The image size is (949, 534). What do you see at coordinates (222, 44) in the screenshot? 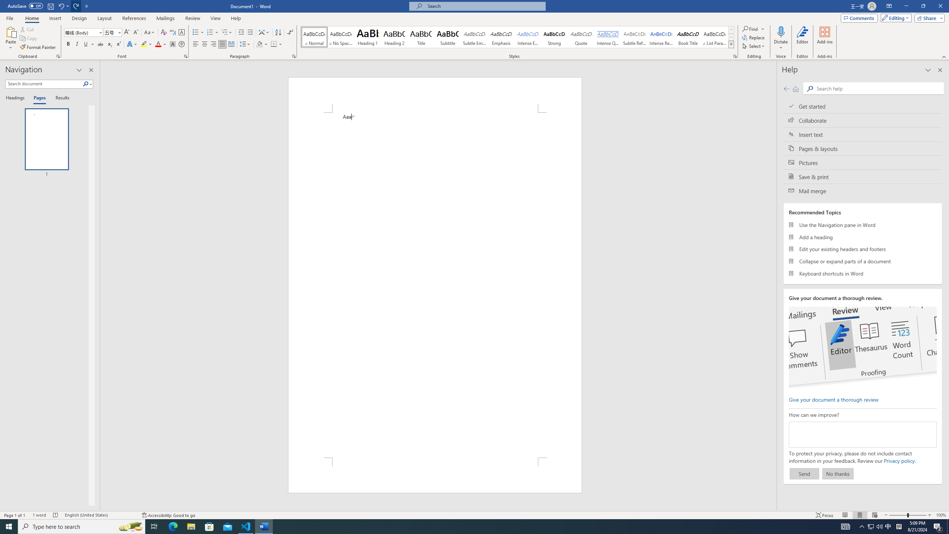
I see `Justify` at bounding box center [222, 44].